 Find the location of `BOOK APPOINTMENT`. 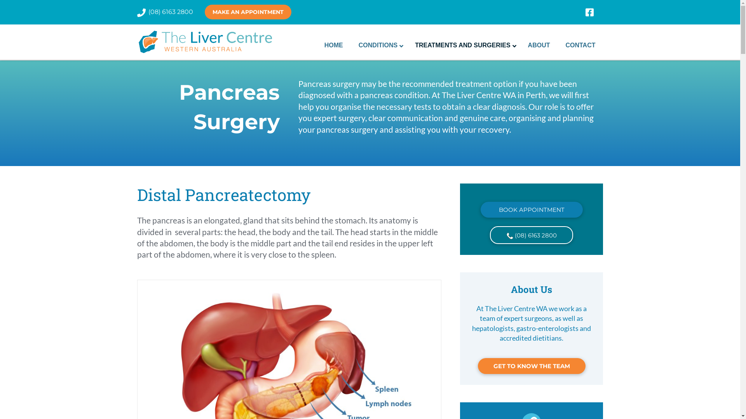

BOOK APPOINTMENT is located at coordinates (532, 209).